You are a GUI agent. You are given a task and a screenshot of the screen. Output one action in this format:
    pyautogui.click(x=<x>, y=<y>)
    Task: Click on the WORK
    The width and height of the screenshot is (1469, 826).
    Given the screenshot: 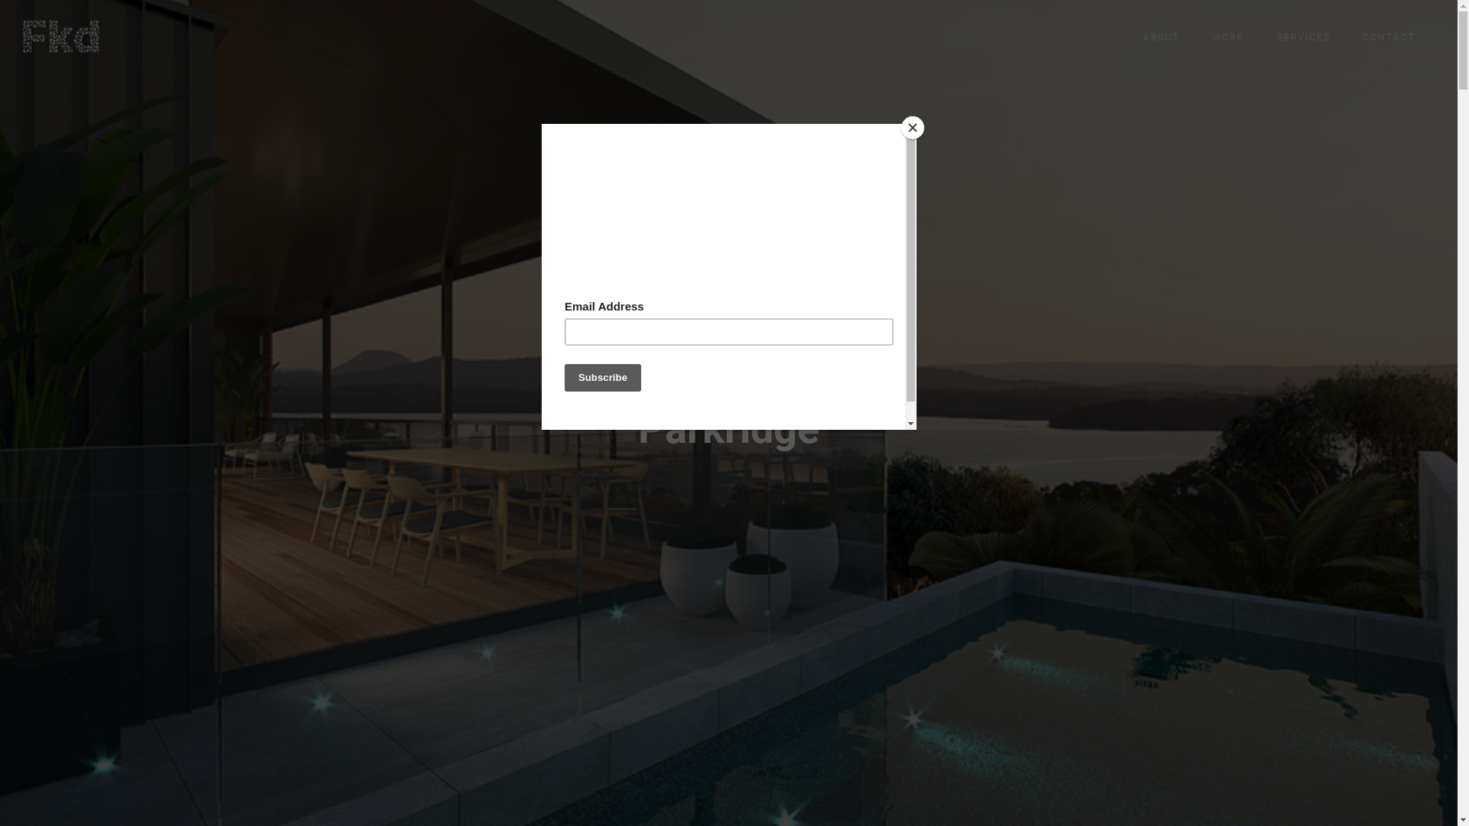 What is the action you would take?
    pyautogui.click(x=1229, y=37)
    